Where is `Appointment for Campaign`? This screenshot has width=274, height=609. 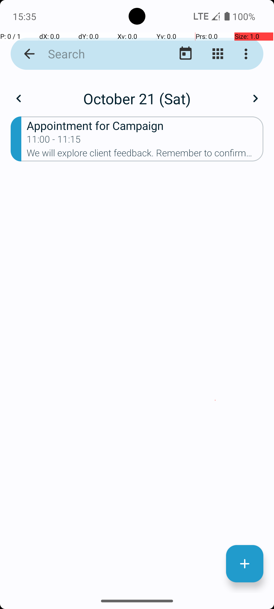
Appointment for Campaign is located at coordinates (145, 125).